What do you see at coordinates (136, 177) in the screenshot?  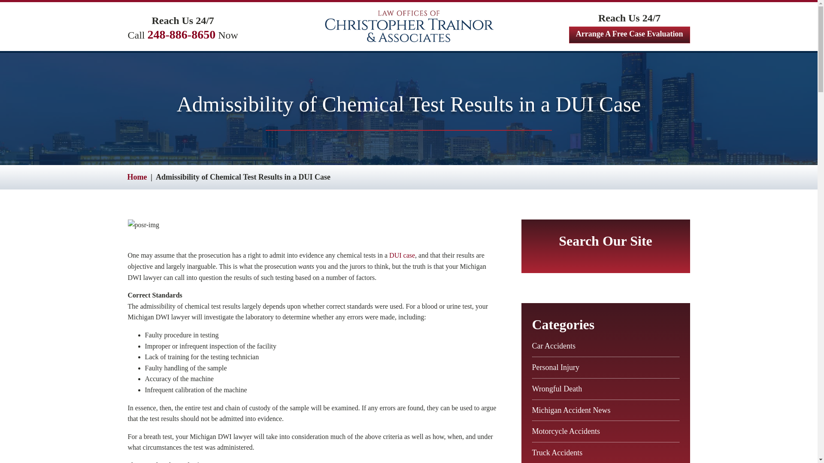 I see `Breadcrumb link to Home` at bounding box center [136, 177].